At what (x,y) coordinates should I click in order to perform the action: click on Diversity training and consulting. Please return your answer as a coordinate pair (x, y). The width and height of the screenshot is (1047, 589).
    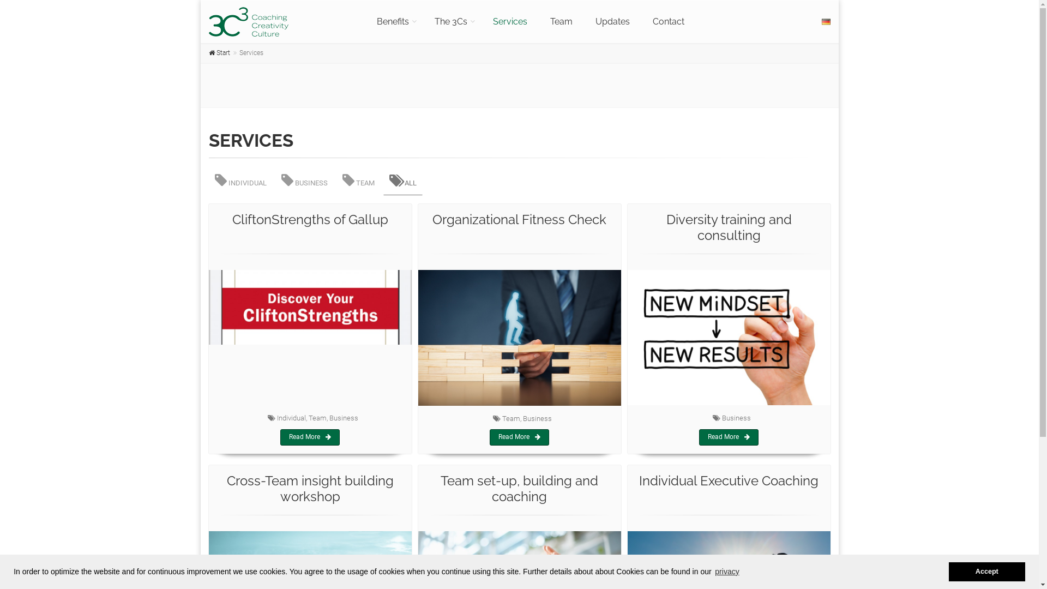
    Looking at the image, I should click on (729, 227).